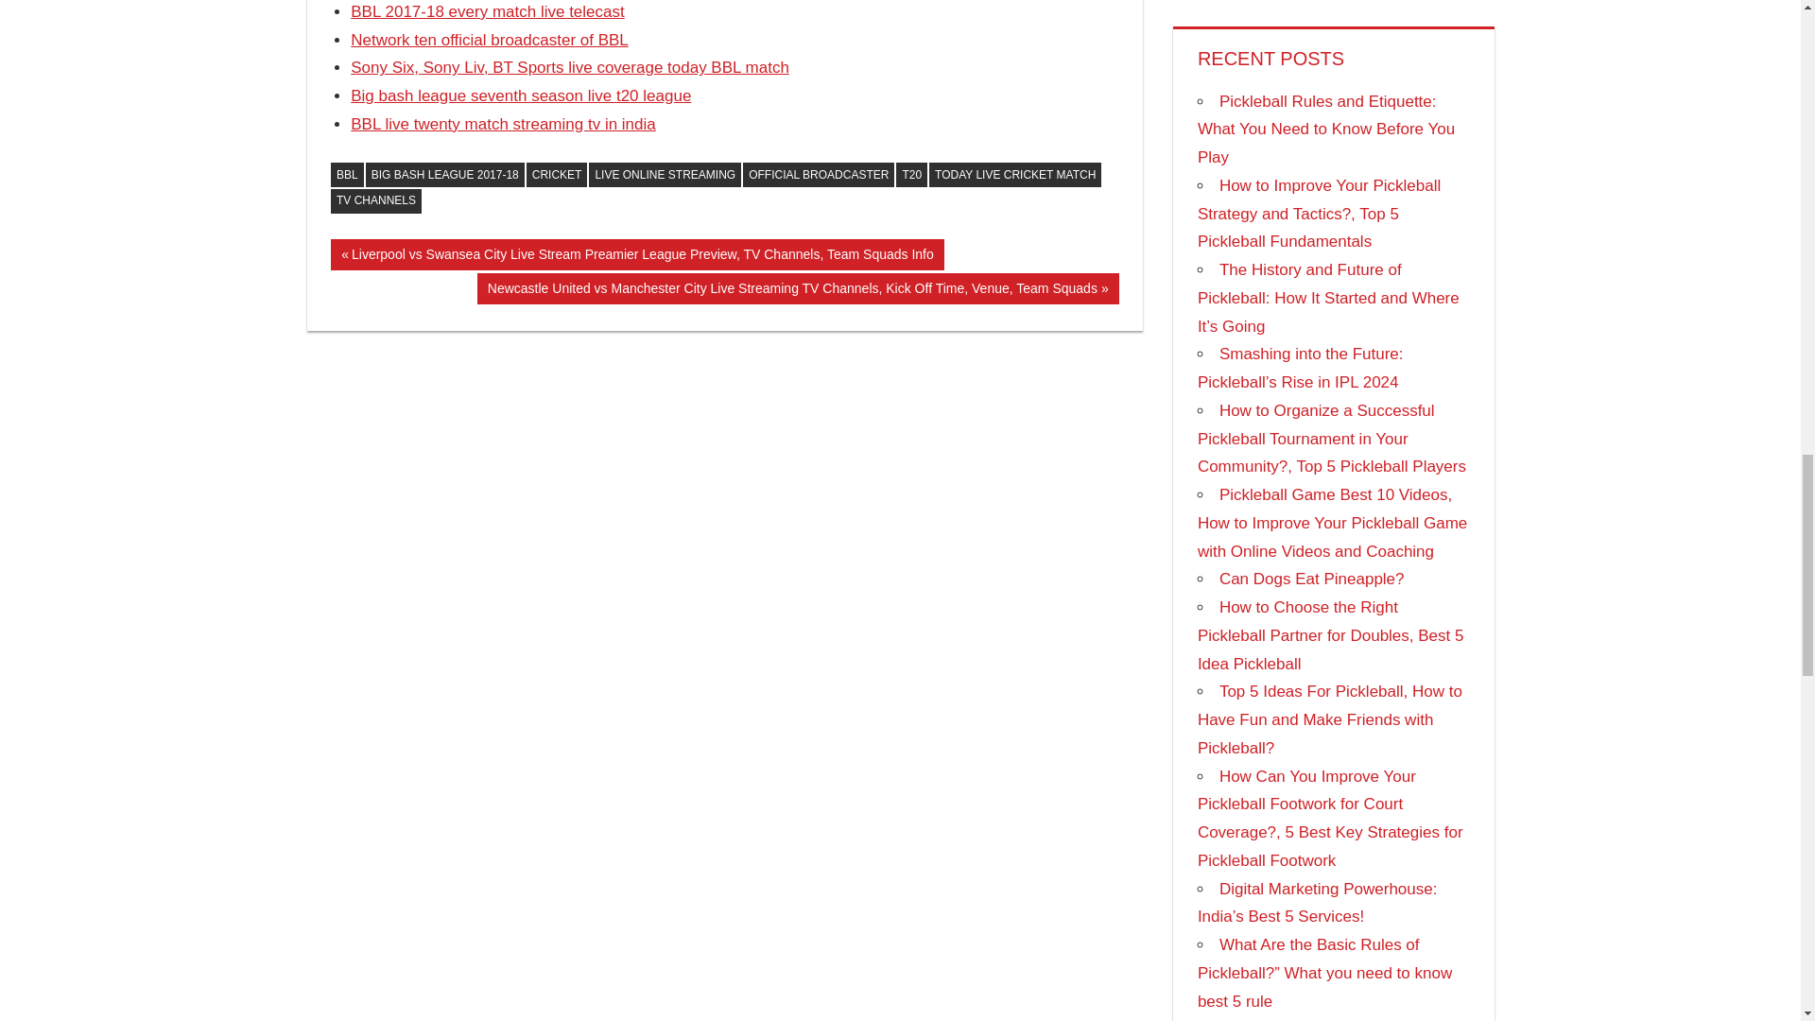  I want to click on Network ten official broadcaster of BBL, so click(489, 40).